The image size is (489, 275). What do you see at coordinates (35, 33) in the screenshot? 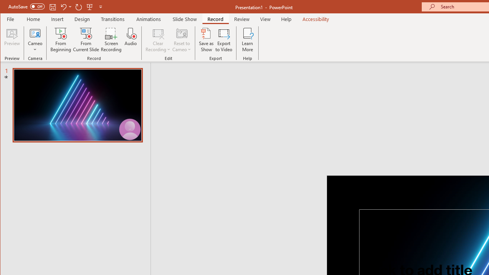
I see `Cameo` at bounding box center [35, 33].